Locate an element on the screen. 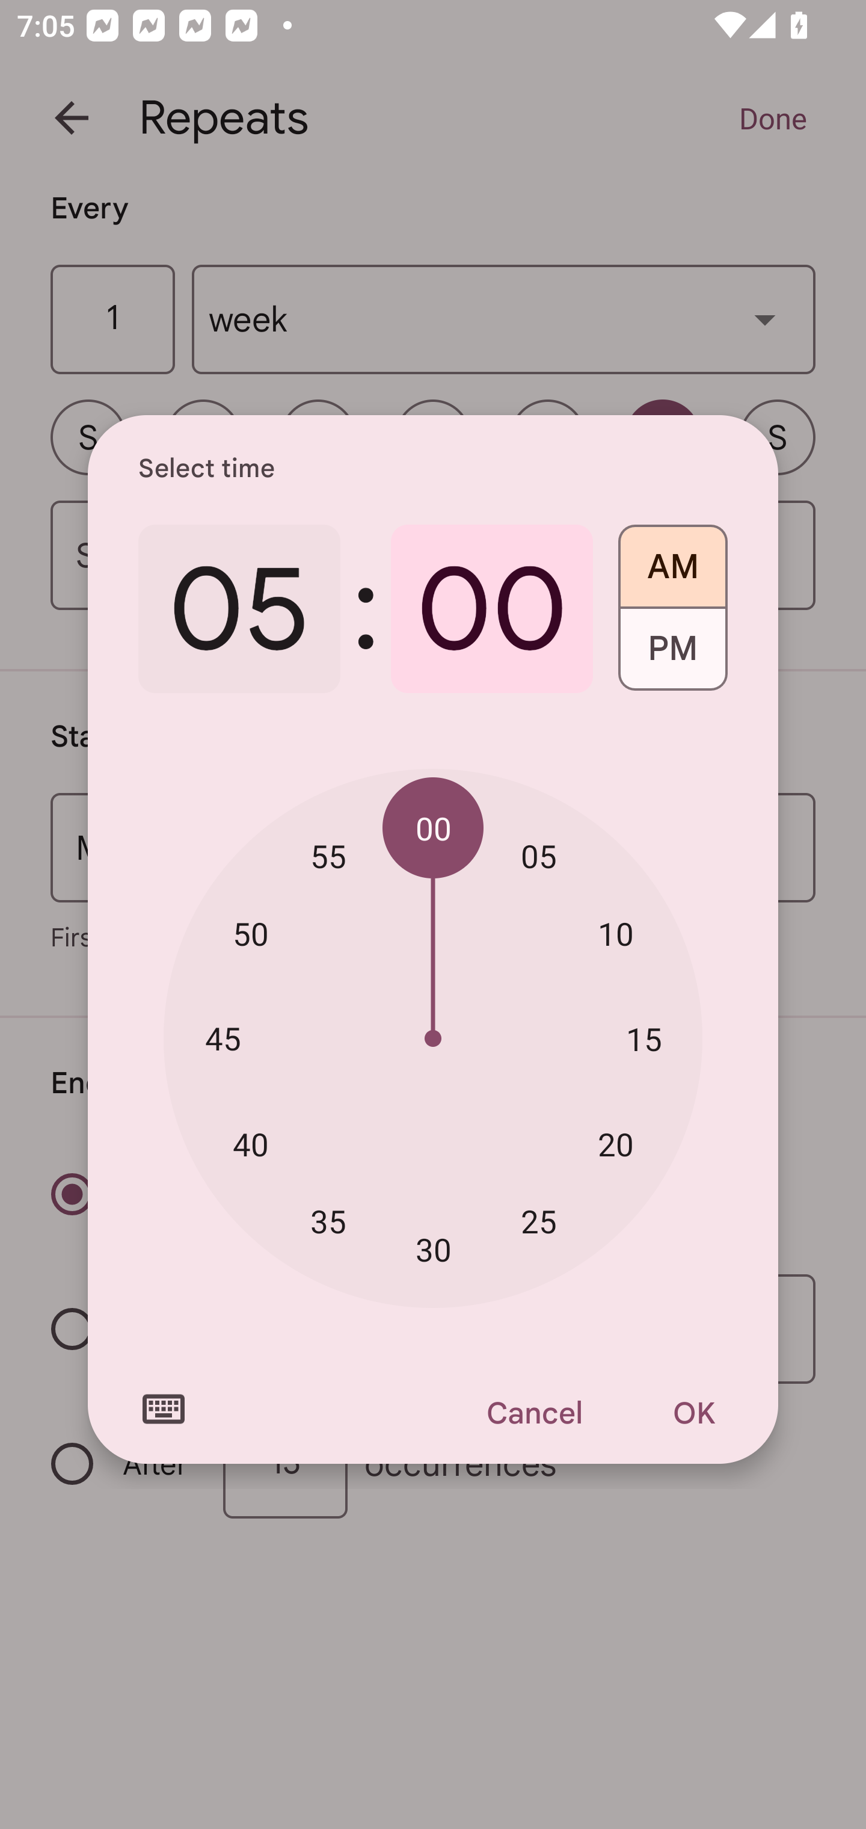  05 05 minutes is located at coordinates (539, 856).